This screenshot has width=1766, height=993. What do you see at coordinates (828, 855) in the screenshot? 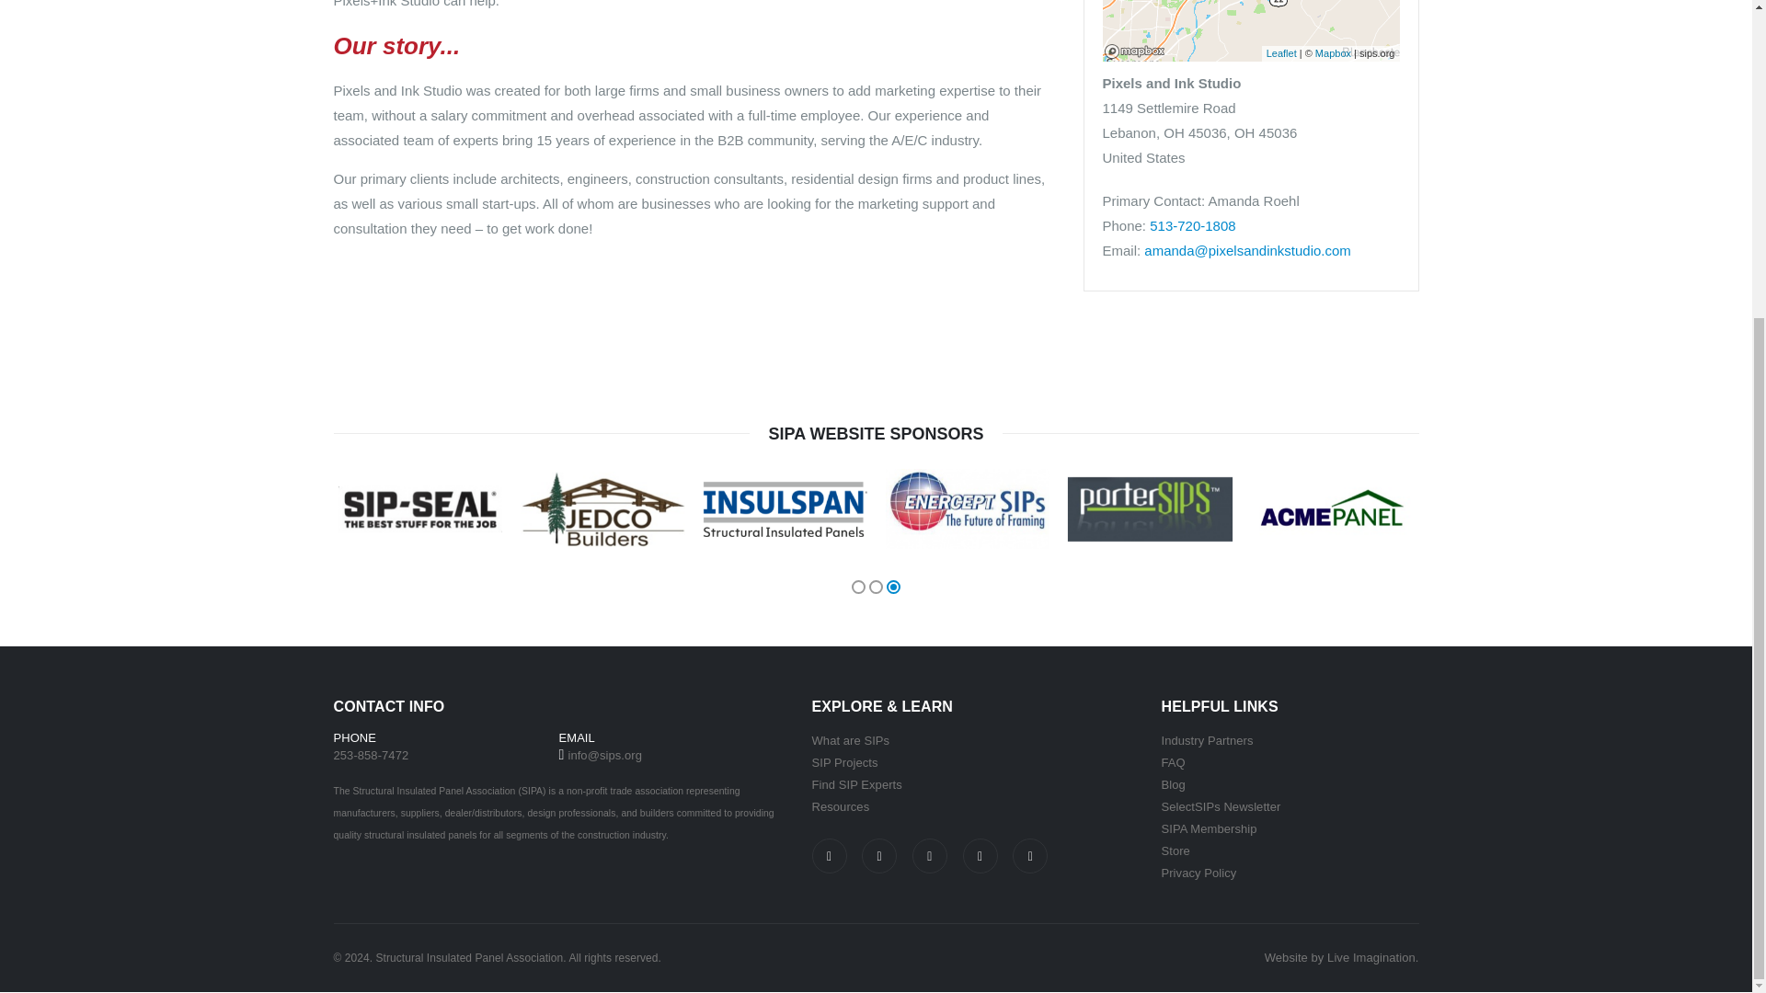
I see `Facebook` at bounding box center [828, 855].